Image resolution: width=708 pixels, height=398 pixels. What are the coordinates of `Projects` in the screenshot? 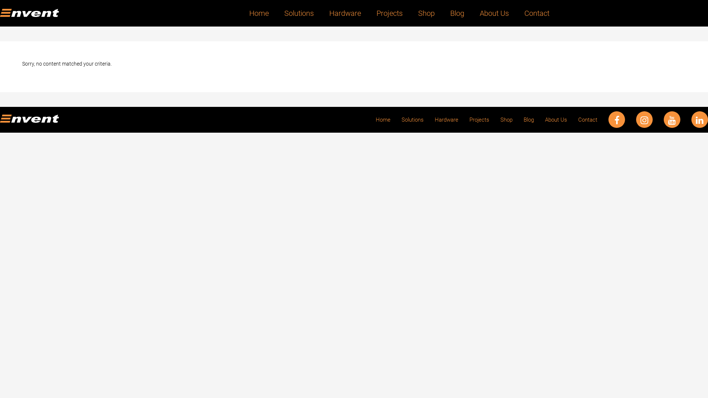 It's located at (389, 13).